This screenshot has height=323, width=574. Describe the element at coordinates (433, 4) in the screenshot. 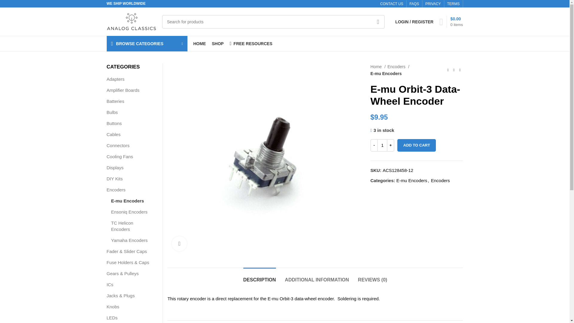

I see `PRIVACY` at that location.